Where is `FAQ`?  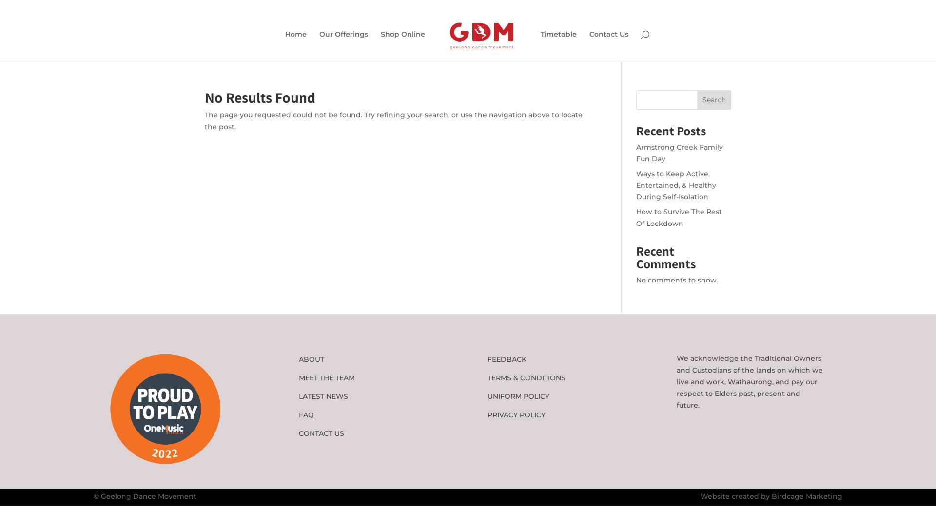 FAQ is located at coordinates (306, 415).